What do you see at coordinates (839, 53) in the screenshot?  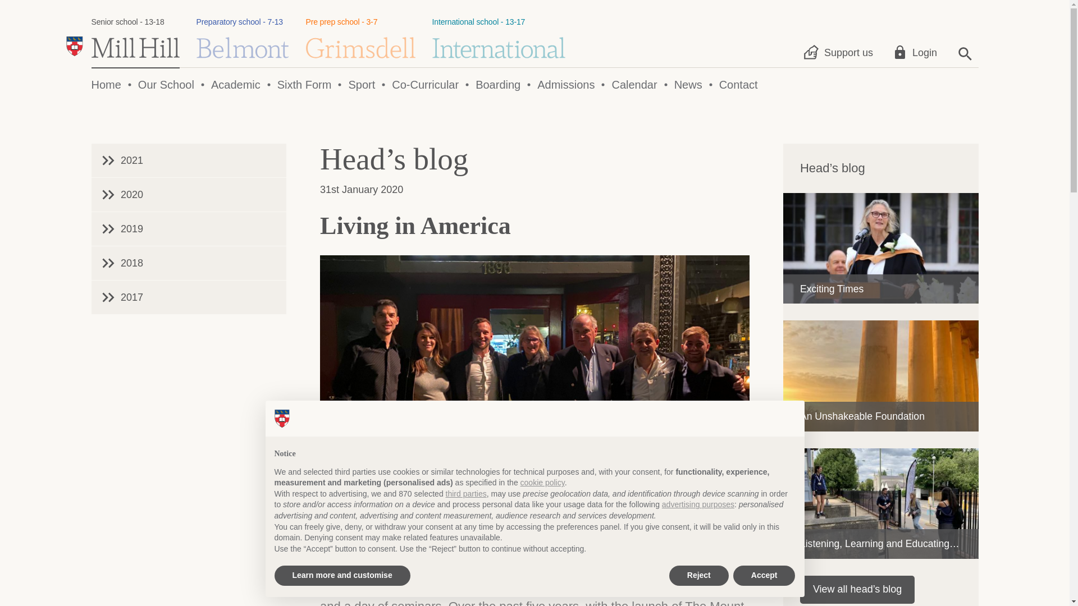 I see `Support us` at bounding box center [839, 53].